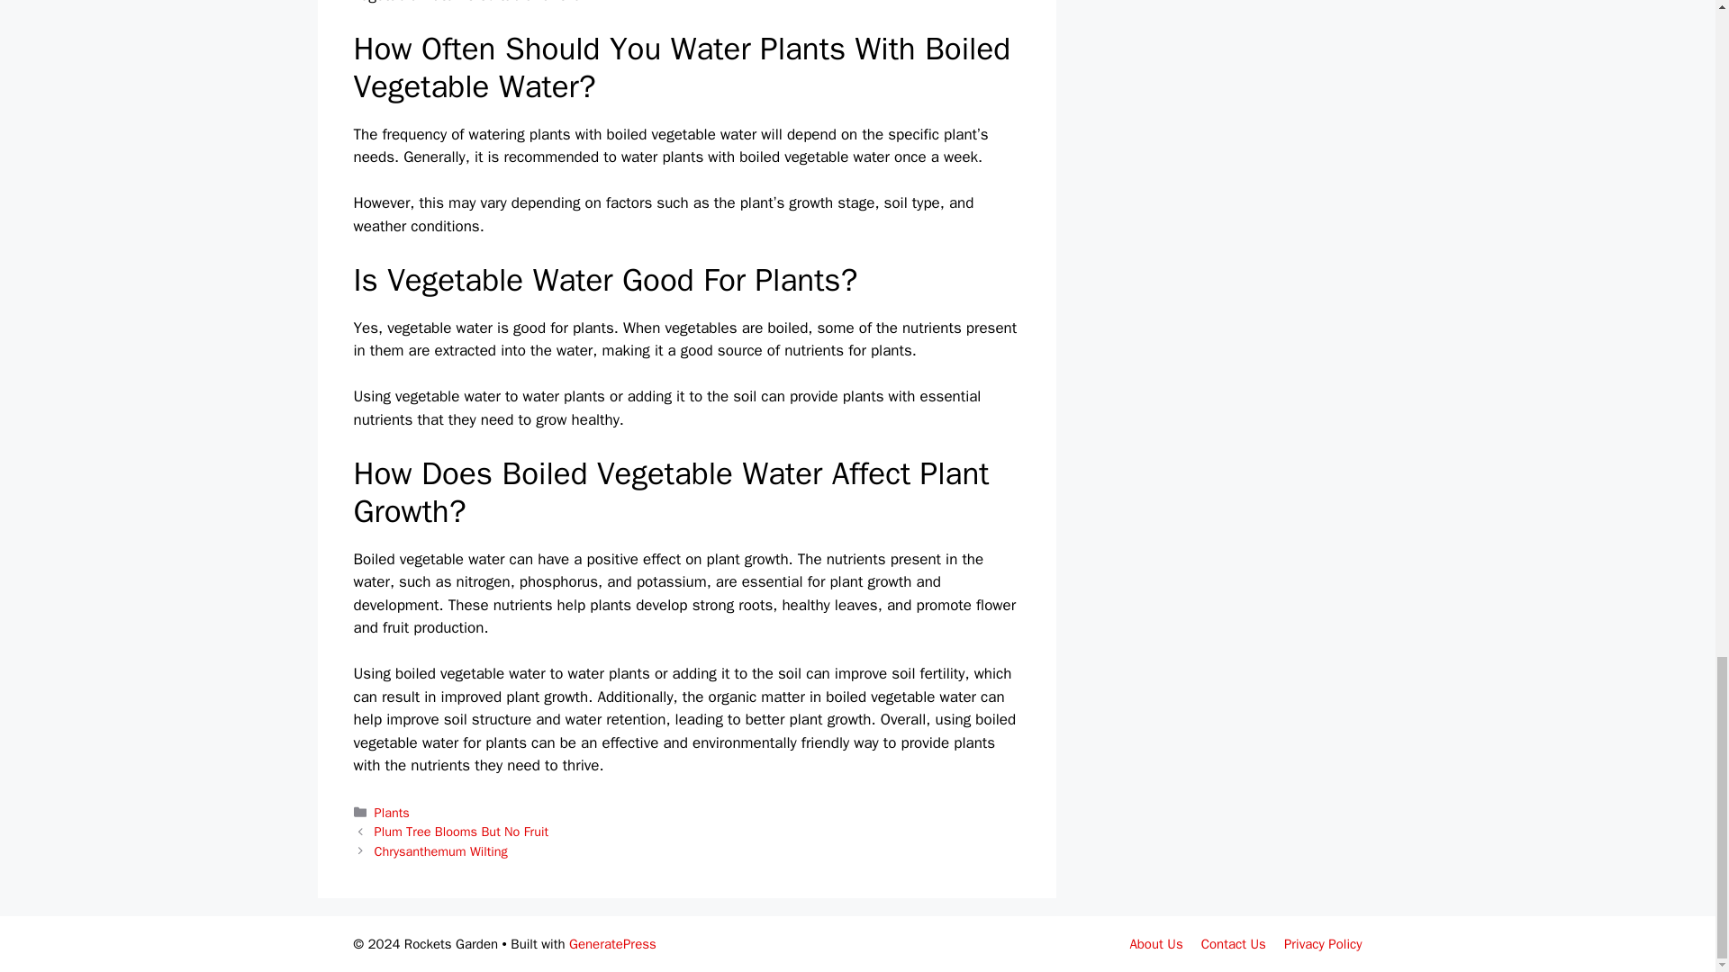  Describe the element at coordinates (1323, 944) in the screenshot. I see `Privacy Policy` at that location.